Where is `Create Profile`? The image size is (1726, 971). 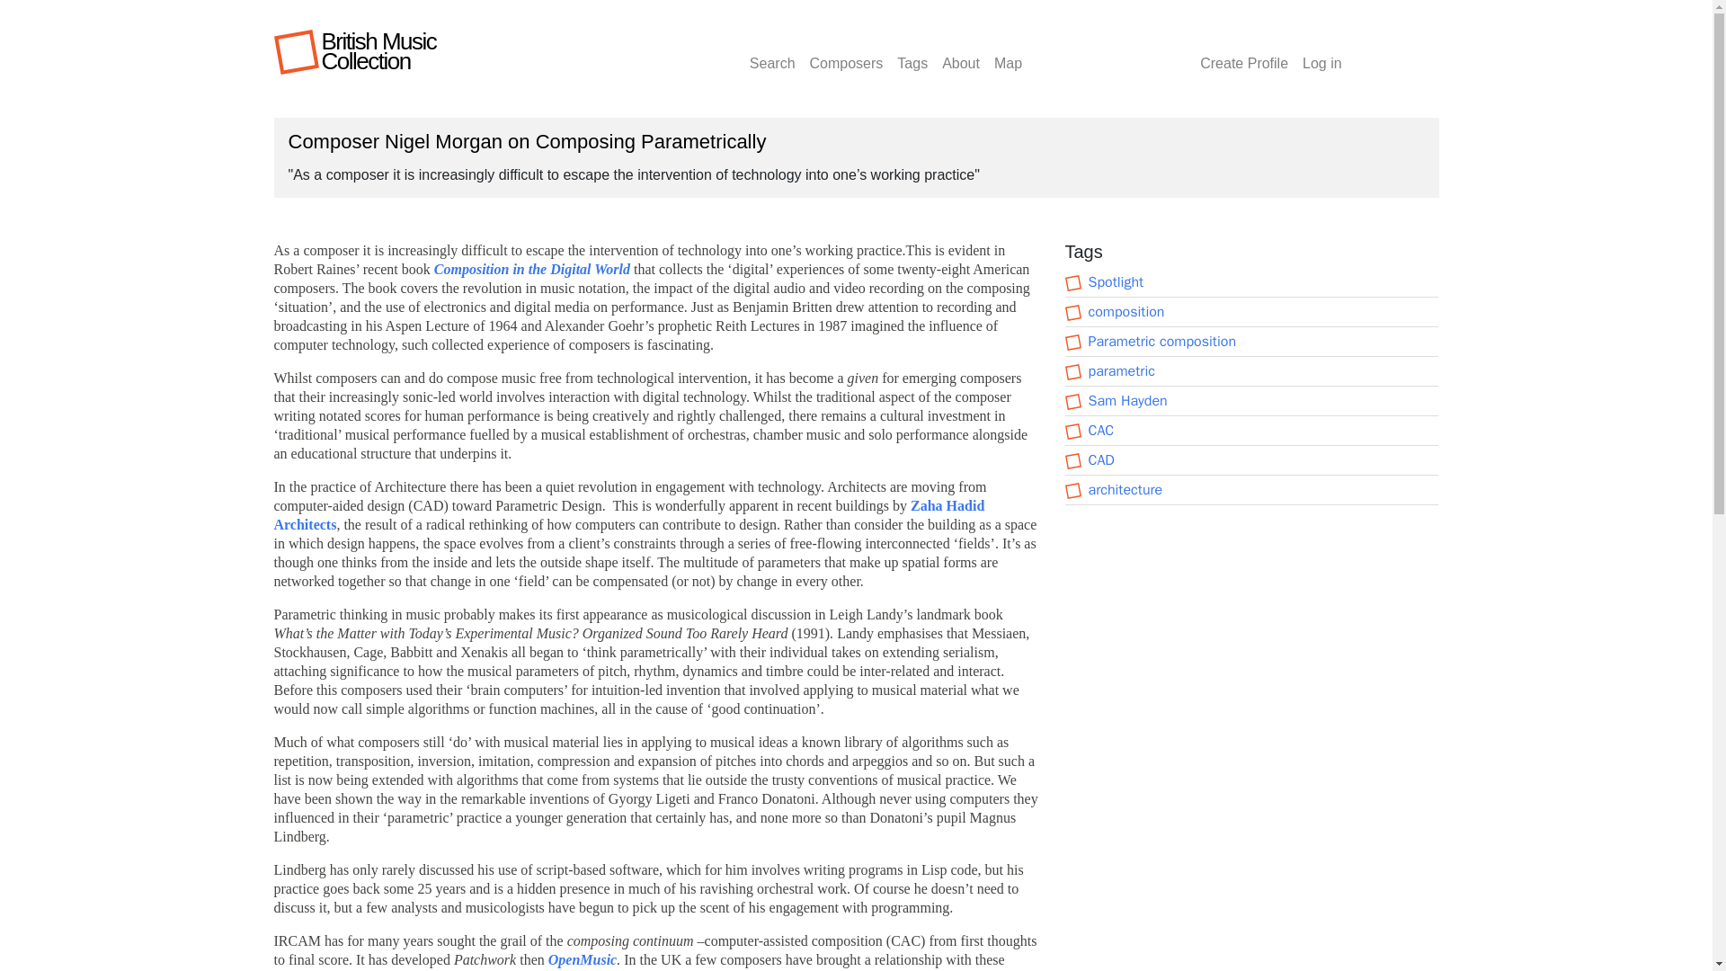
Create Profile is located at coordinates (1244, 52).